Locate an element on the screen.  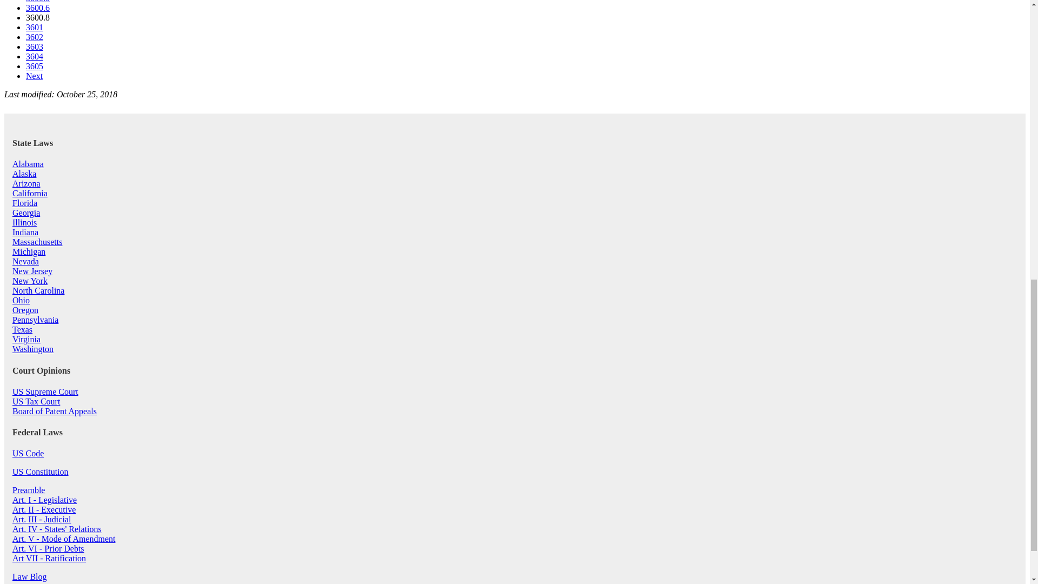
Next is located at coordinates (34, 76).